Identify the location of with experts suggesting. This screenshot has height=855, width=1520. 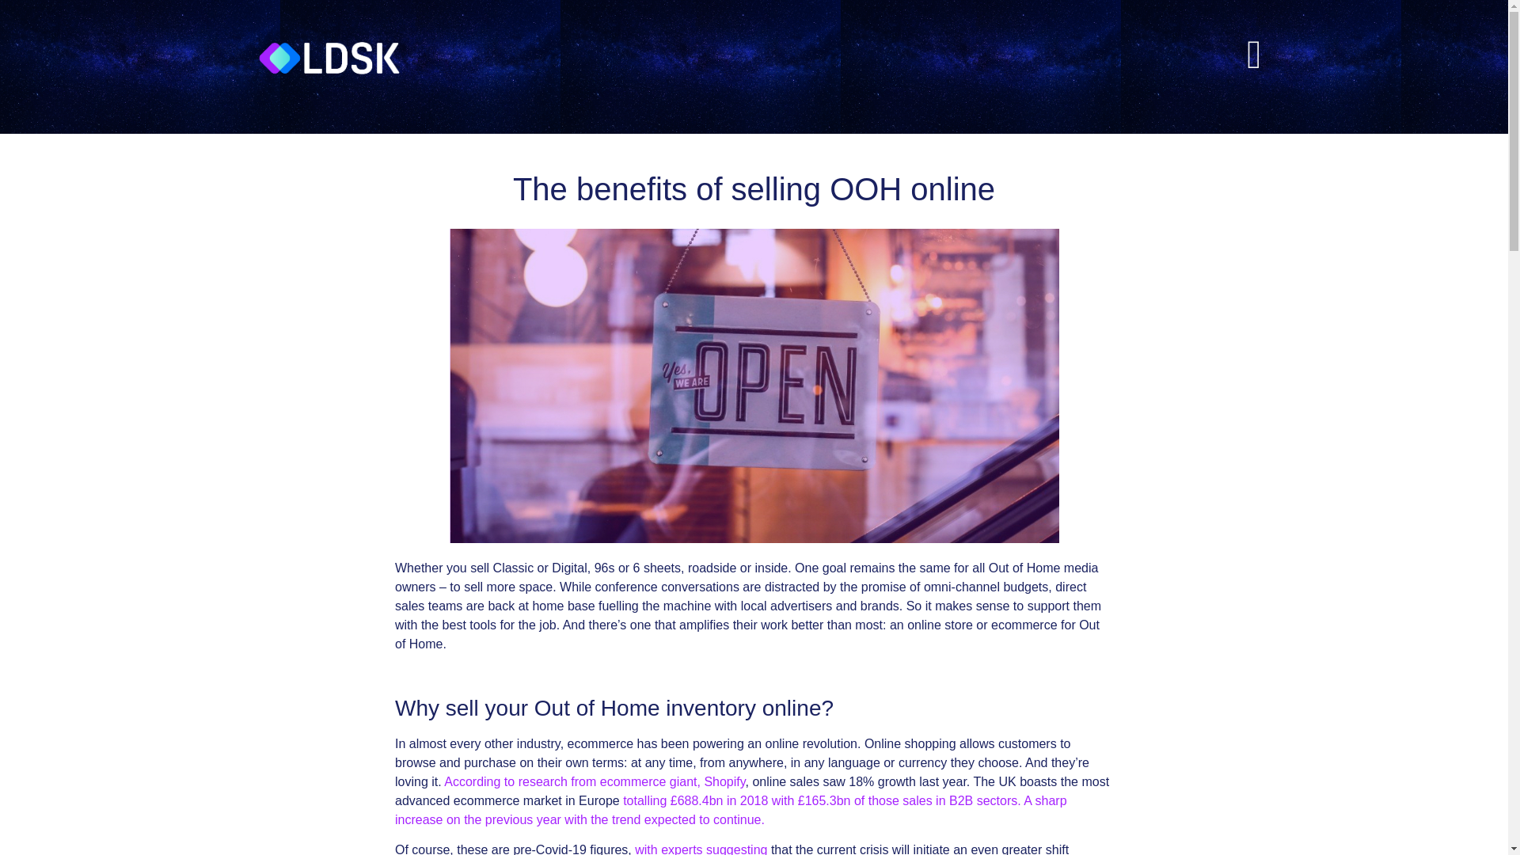
(701, 849).